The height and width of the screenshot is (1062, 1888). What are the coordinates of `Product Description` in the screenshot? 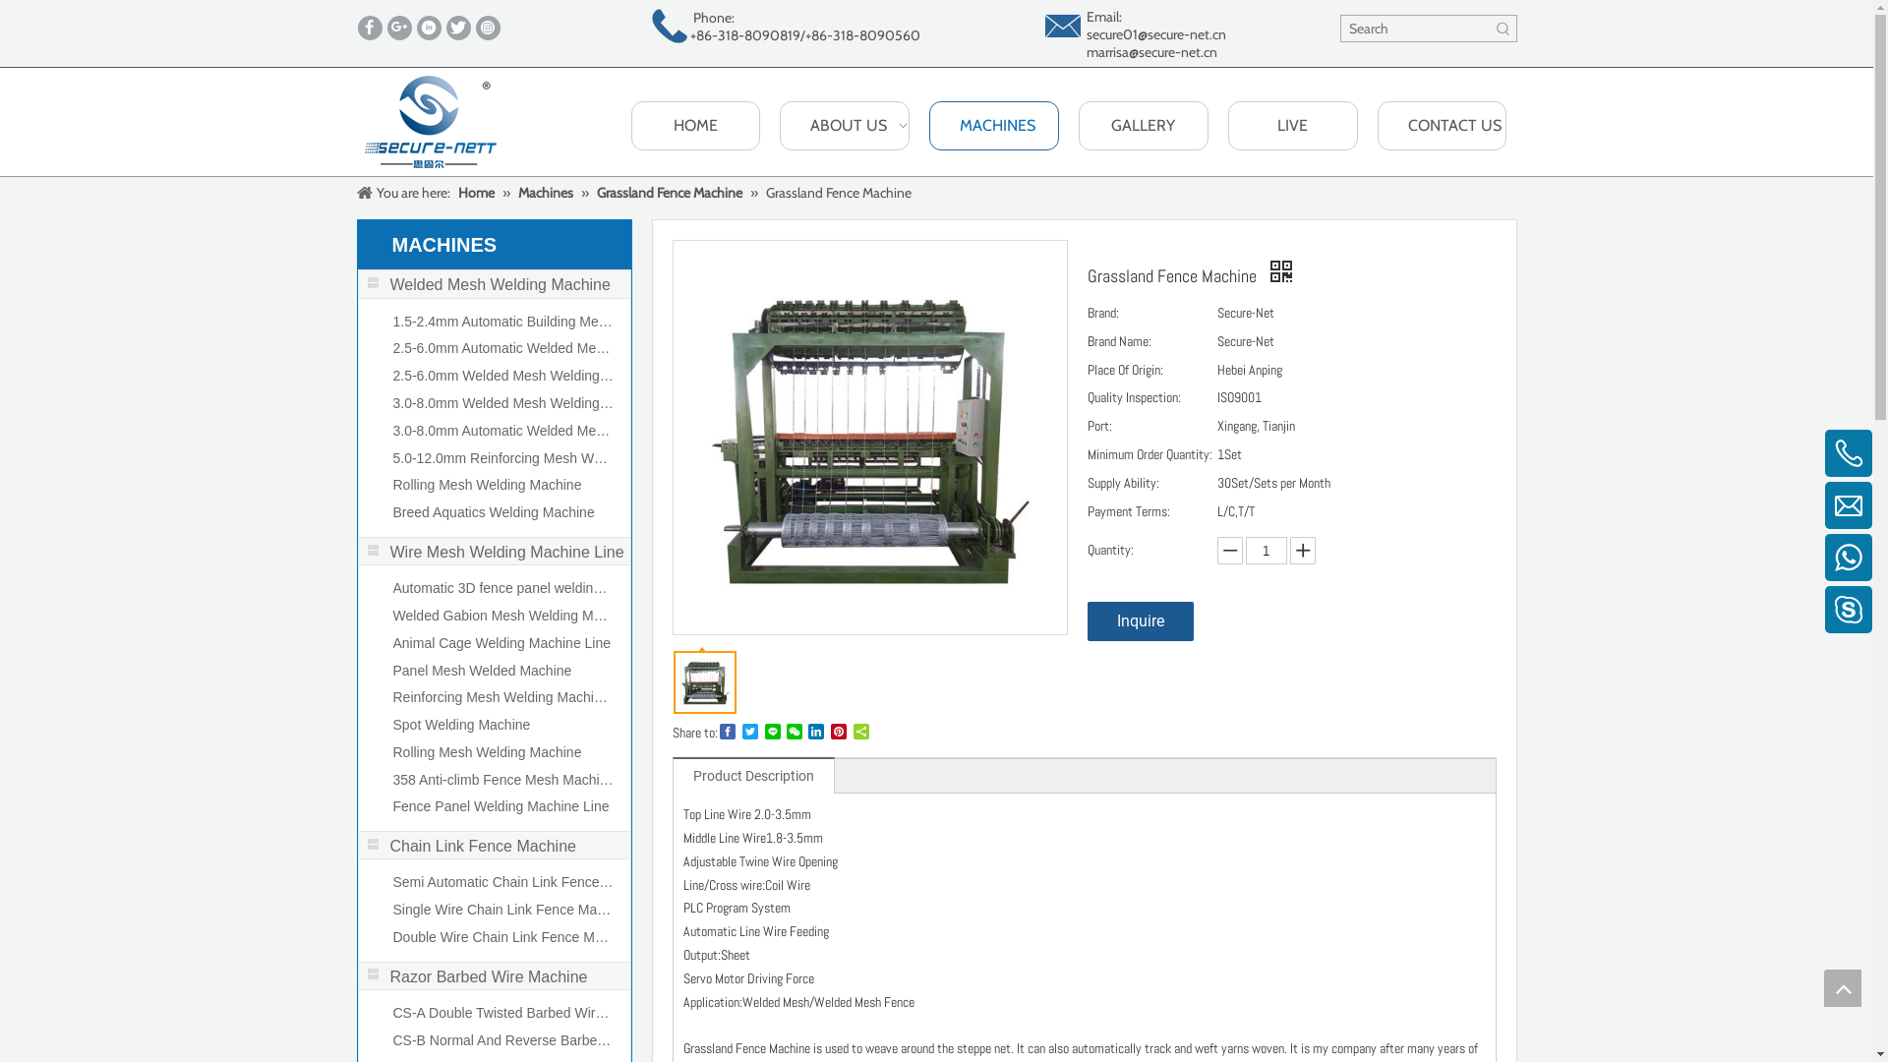 It's located at (753, 776).